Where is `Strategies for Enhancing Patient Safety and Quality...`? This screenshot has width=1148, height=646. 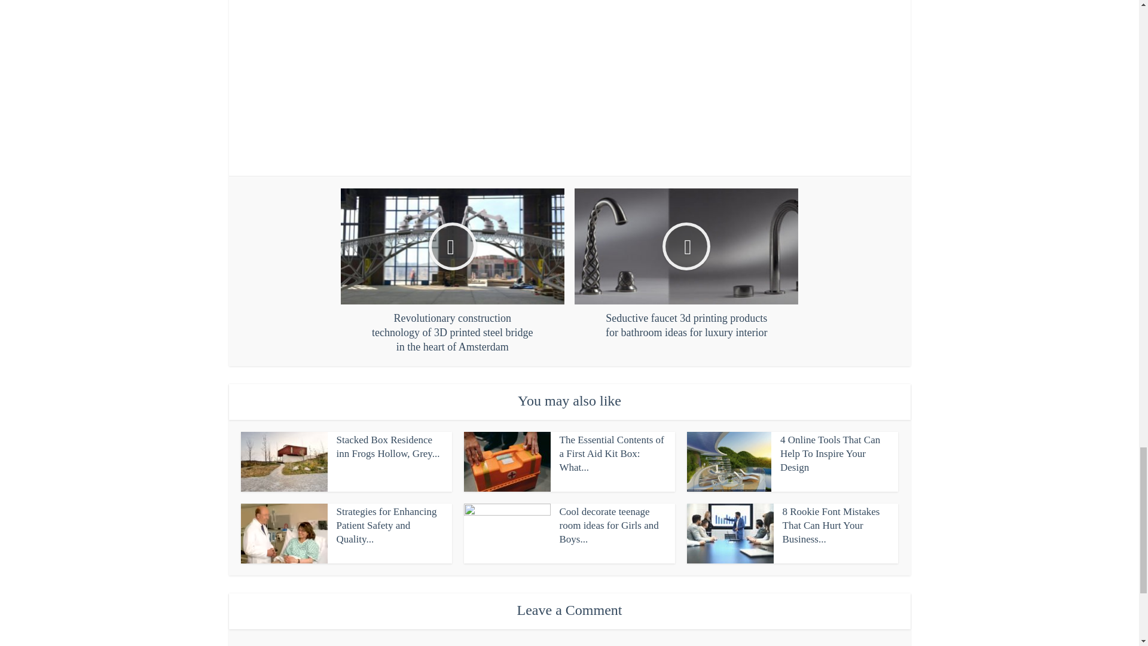 Strategies for Enhancing Patient Safety and Quality... is located at coordinates (386, 525).